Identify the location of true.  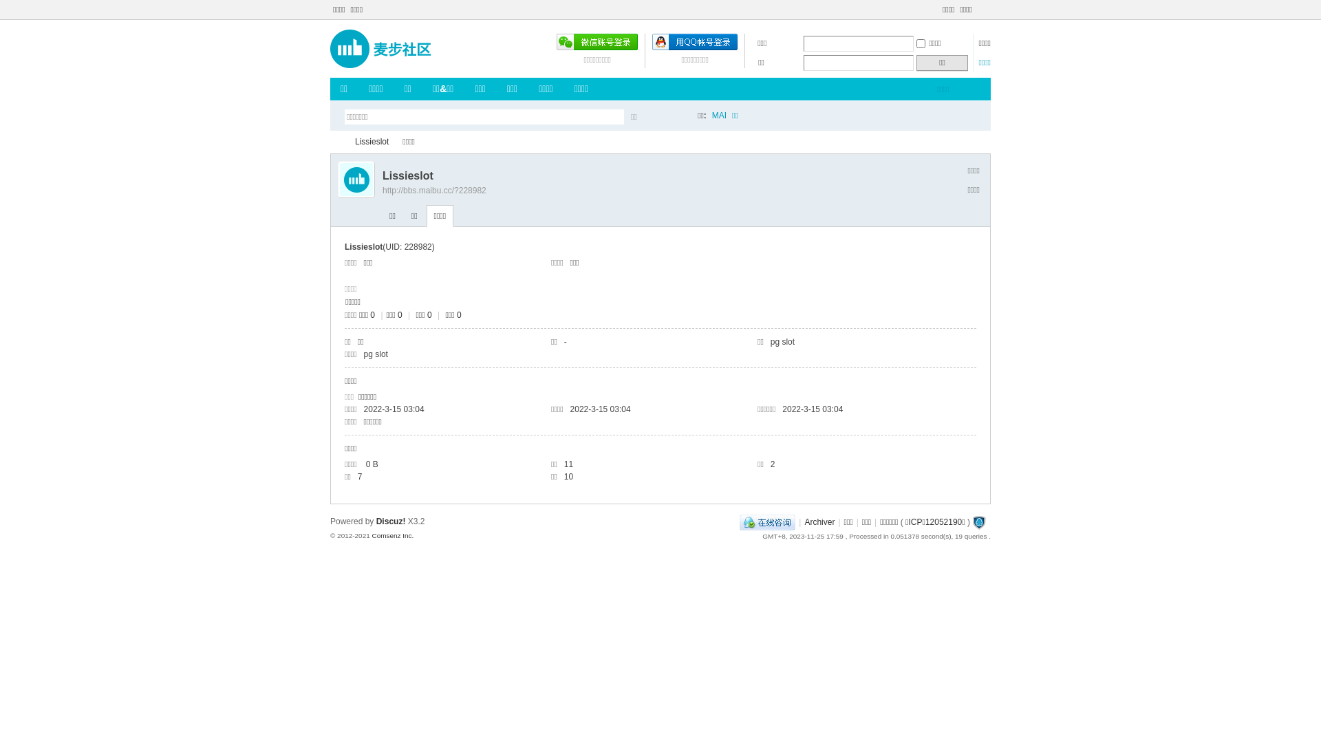
(676, 117).